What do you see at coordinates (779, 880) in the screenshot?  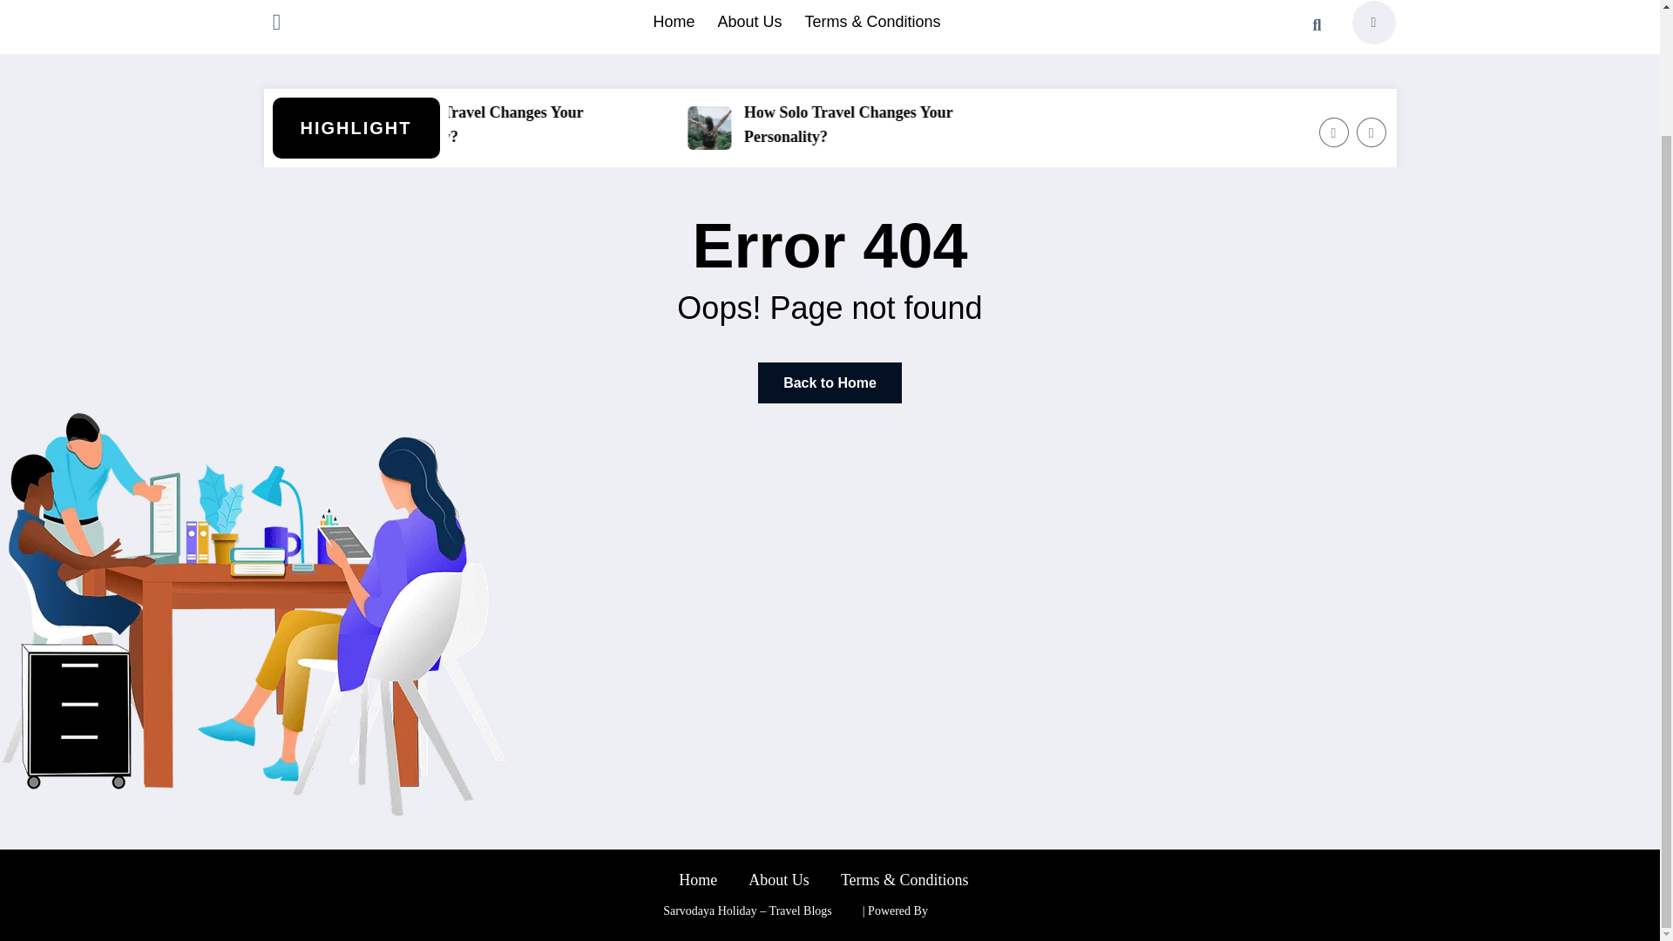 I see `About Us` at bounding box center [779, 880].